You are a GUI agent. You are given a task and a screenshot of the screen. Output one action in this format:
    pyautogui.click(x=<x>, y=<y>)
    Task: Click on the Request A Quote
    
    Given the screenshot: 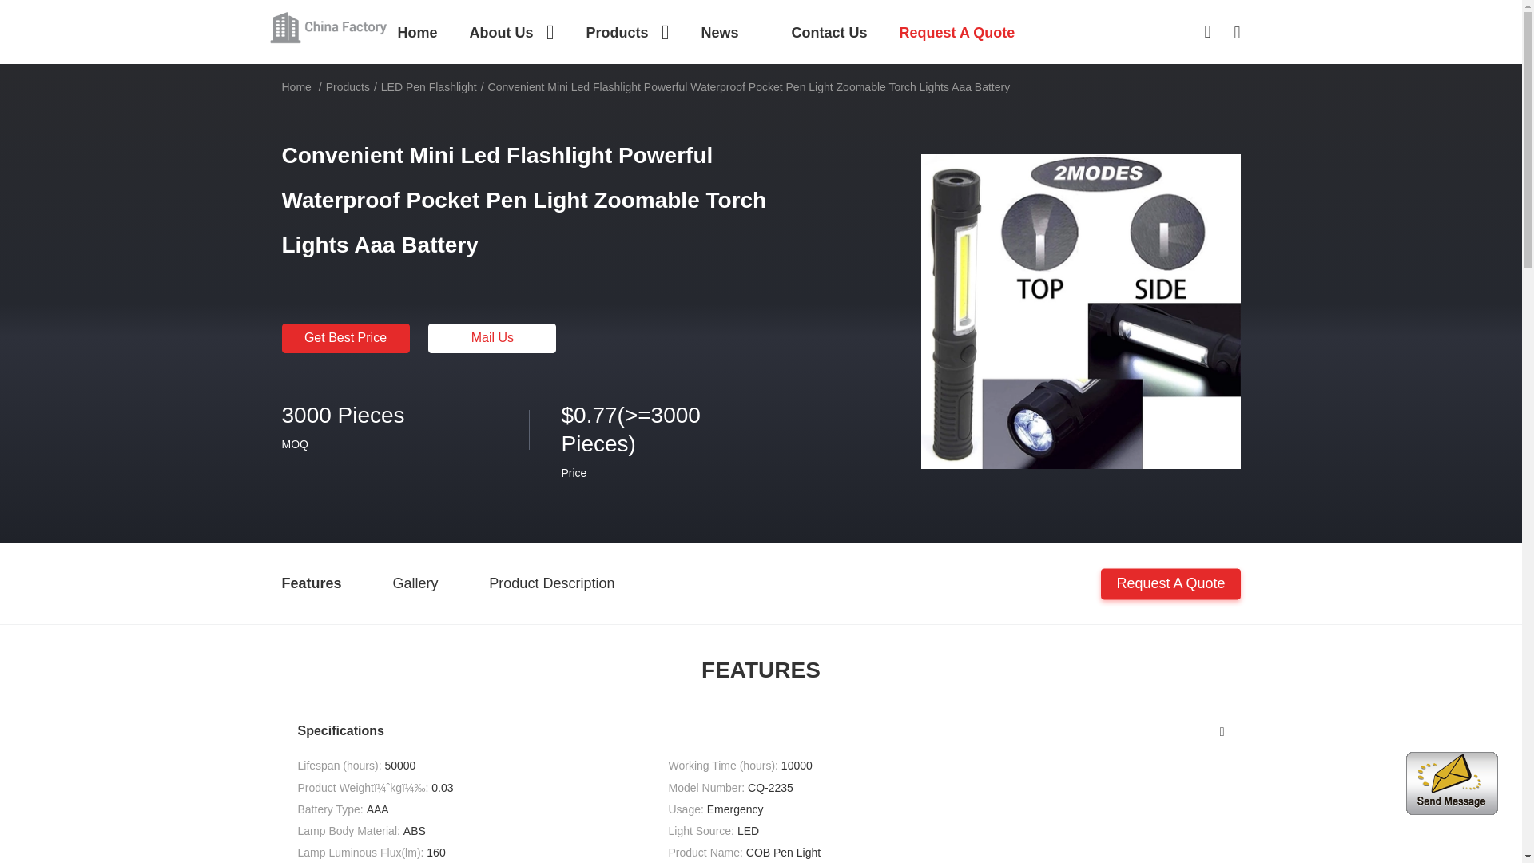 What is the action you would take?
    pyautogui.click(x=957, y=32)
    